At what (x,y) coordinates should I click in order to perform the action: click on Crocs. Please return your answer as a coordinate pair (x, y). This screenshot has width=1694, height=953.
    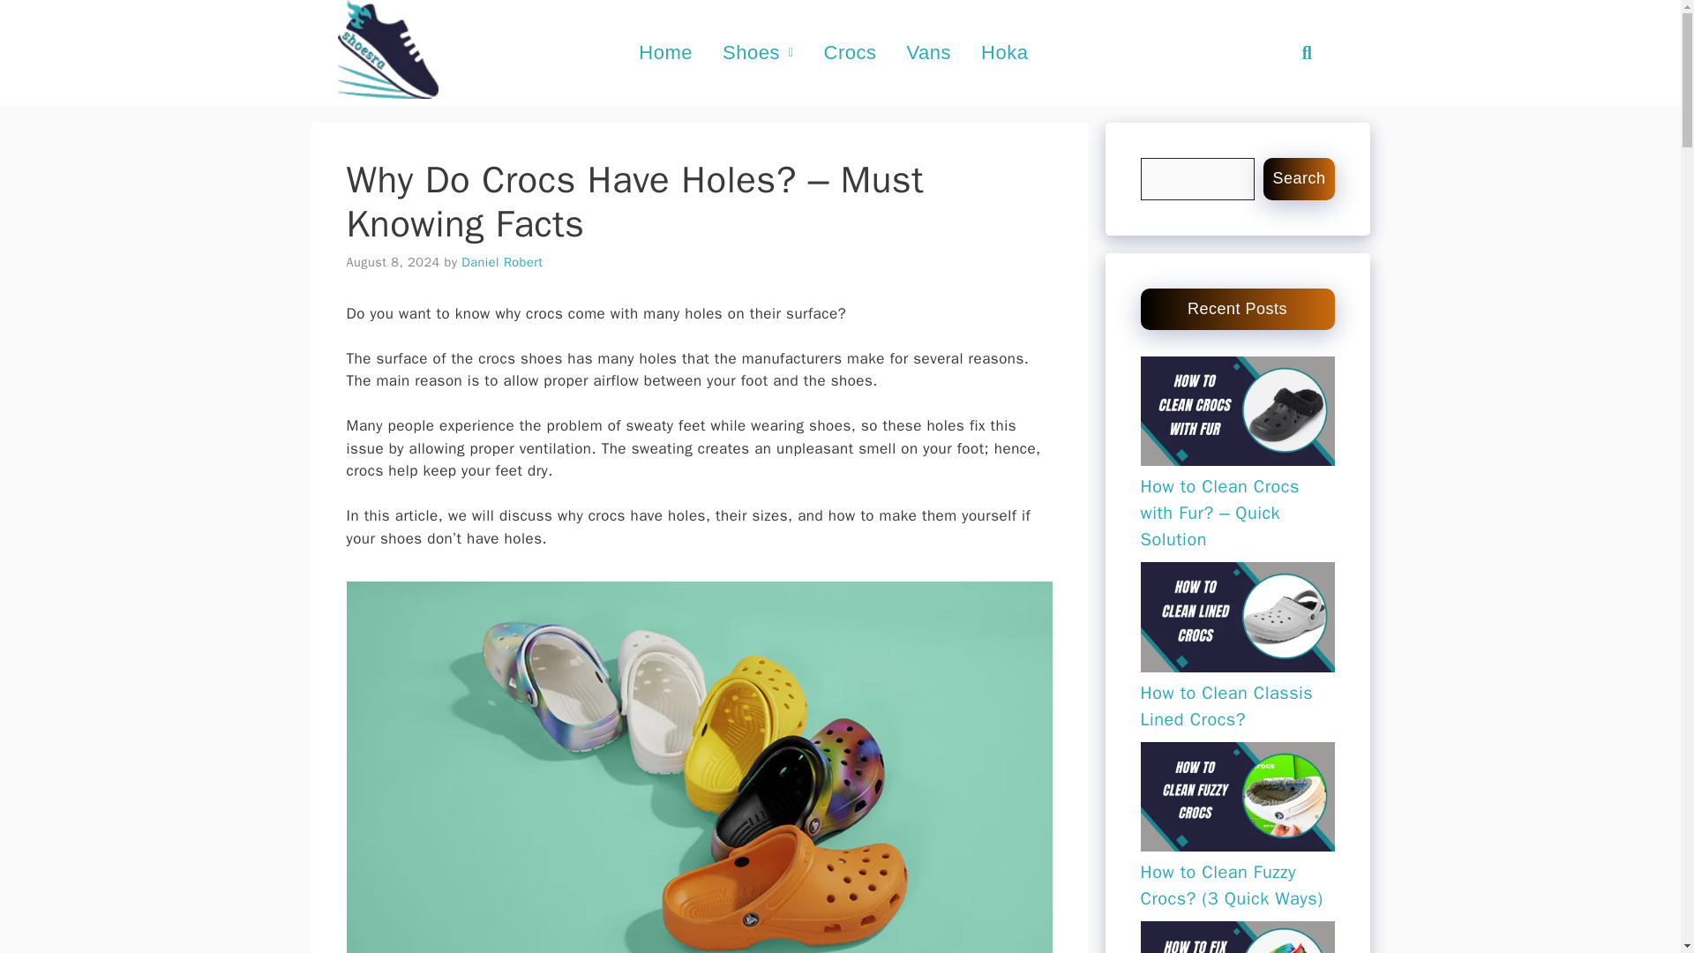
    Looking at the image, I should click on (851, 52).